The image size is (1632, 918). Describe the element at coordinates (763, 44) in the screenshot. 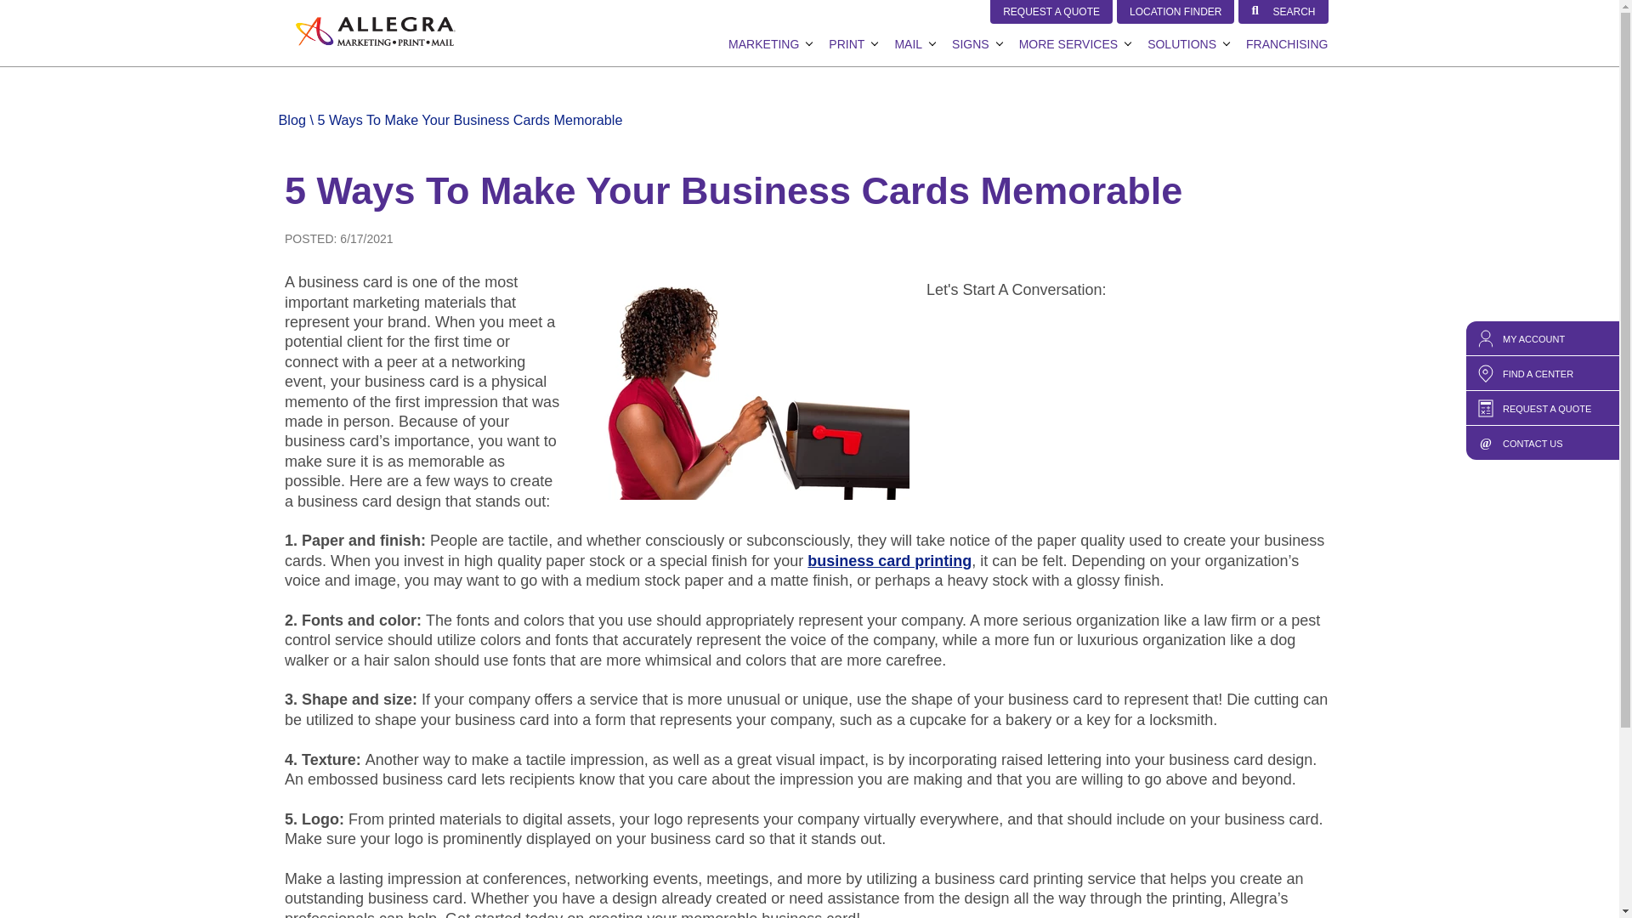

I see `MARKETING` at that location.